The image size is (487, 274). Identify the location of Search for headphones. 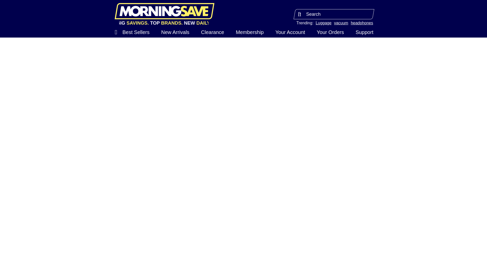
(362, 23).